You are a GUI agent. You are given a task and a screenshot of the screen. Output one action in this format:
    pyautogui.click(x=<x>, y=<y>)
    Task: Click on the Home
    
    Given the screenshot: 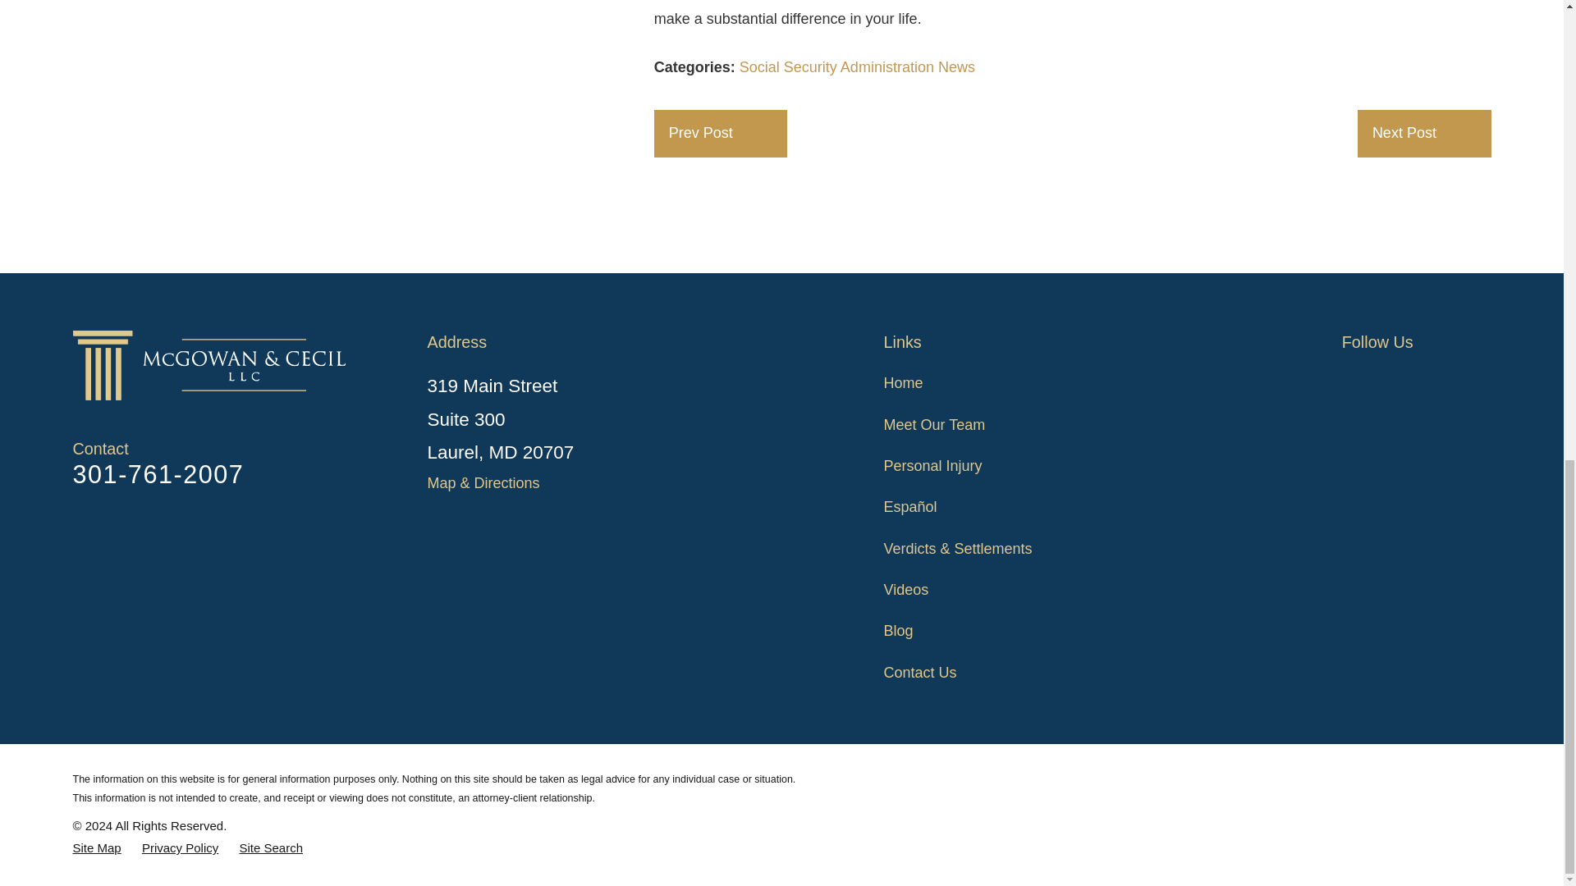 What is the action you would take?
    pyautogui.click(x=215, y=365)
    